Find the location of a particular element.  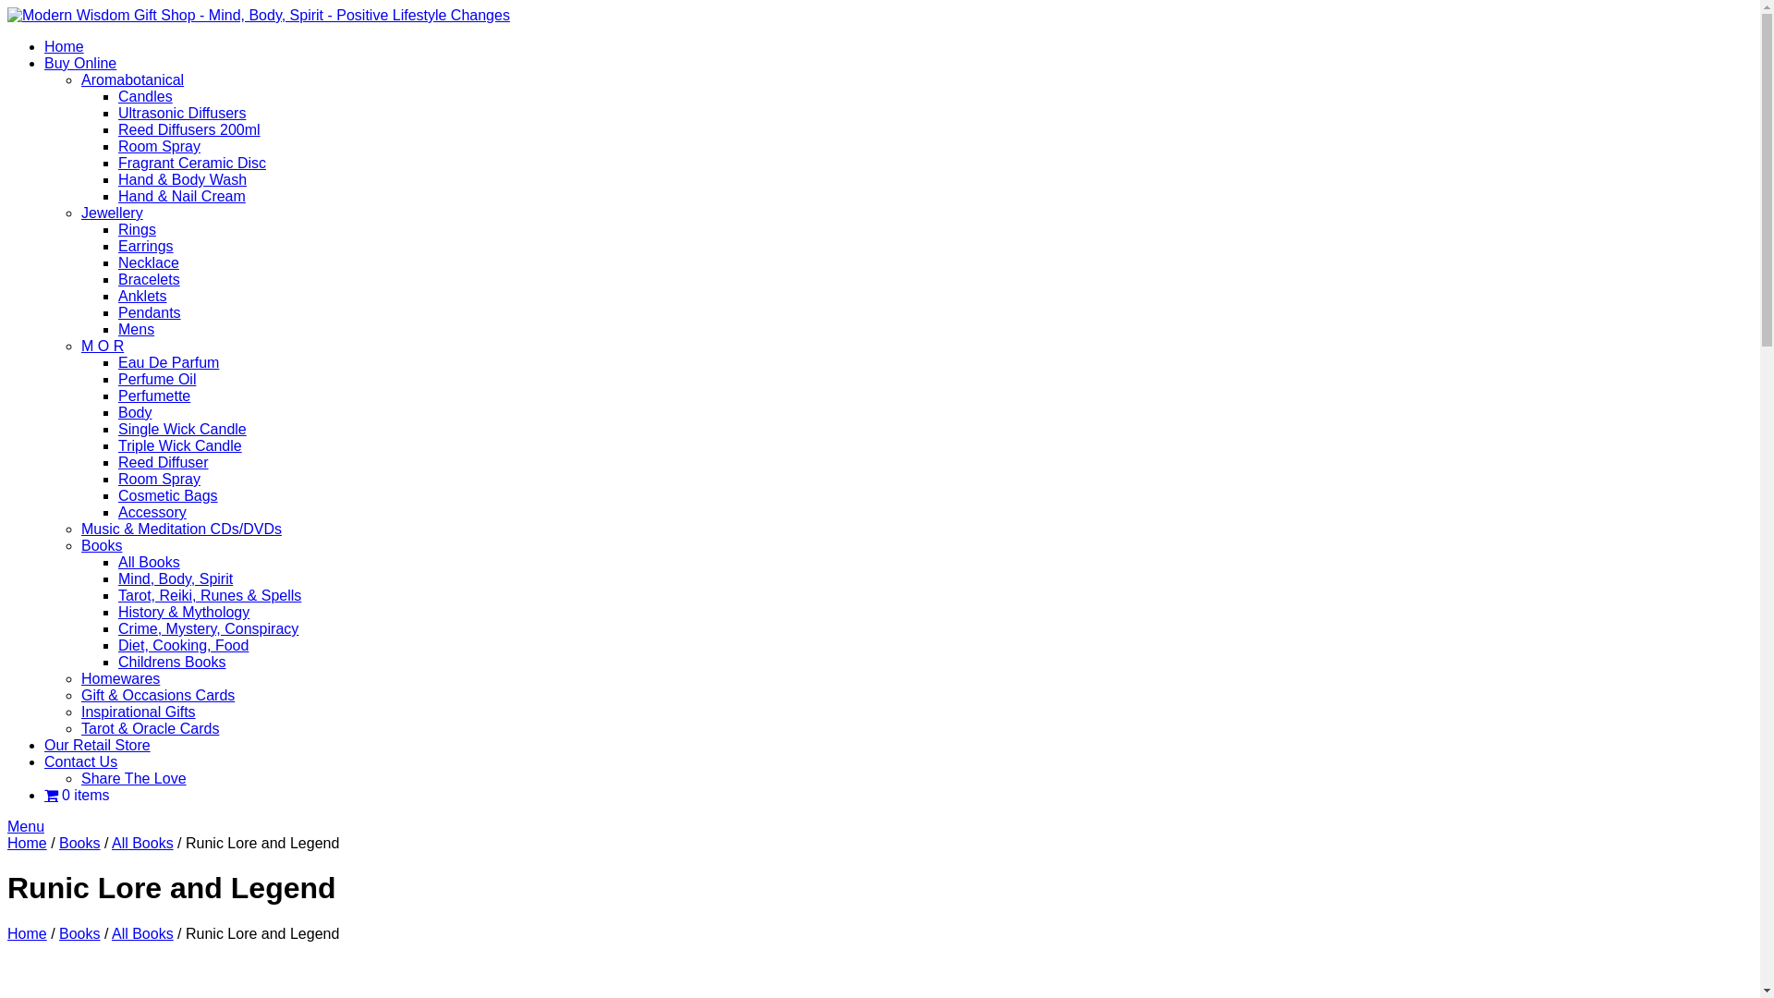

History & Mythology is located at coordinates (184, 612).